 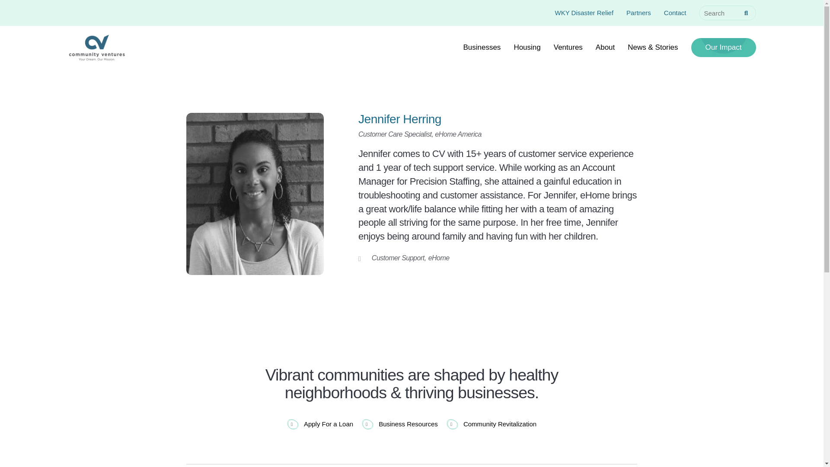 What do you see at coordinates (400, 424) in the screenshot?
I see `Business Resources` at bounding box center [400, 424].